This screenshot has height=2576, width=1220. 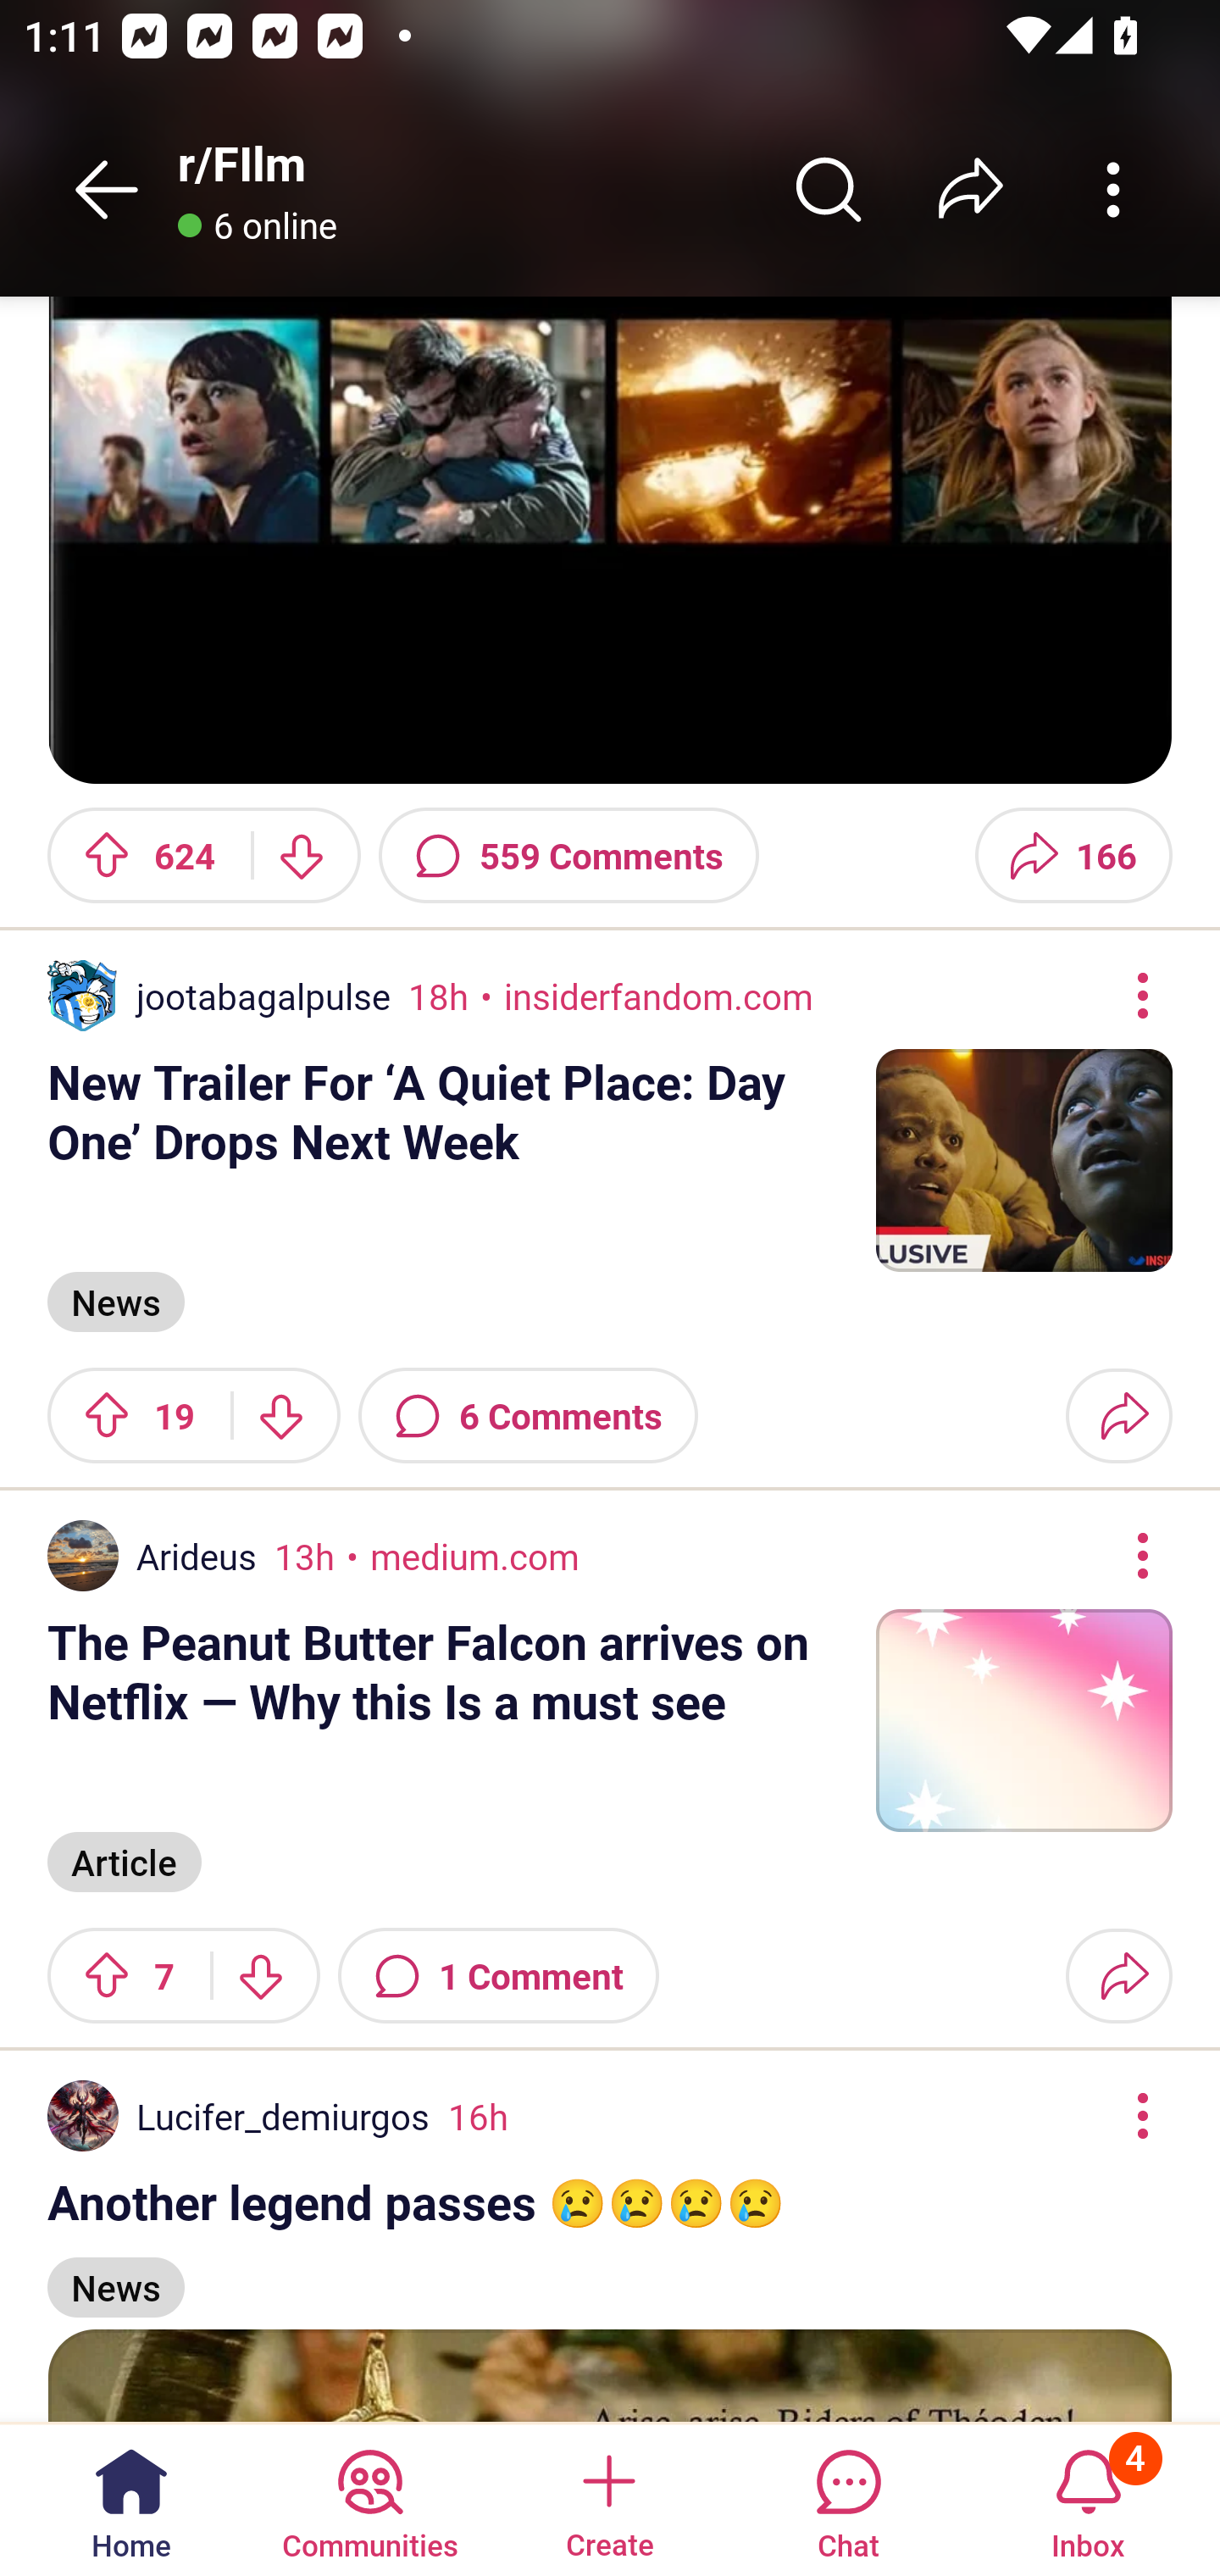 What do you see at coordinates (115, 1302) in the screenshot?
I see `News` at bounding box center [115, 1302].